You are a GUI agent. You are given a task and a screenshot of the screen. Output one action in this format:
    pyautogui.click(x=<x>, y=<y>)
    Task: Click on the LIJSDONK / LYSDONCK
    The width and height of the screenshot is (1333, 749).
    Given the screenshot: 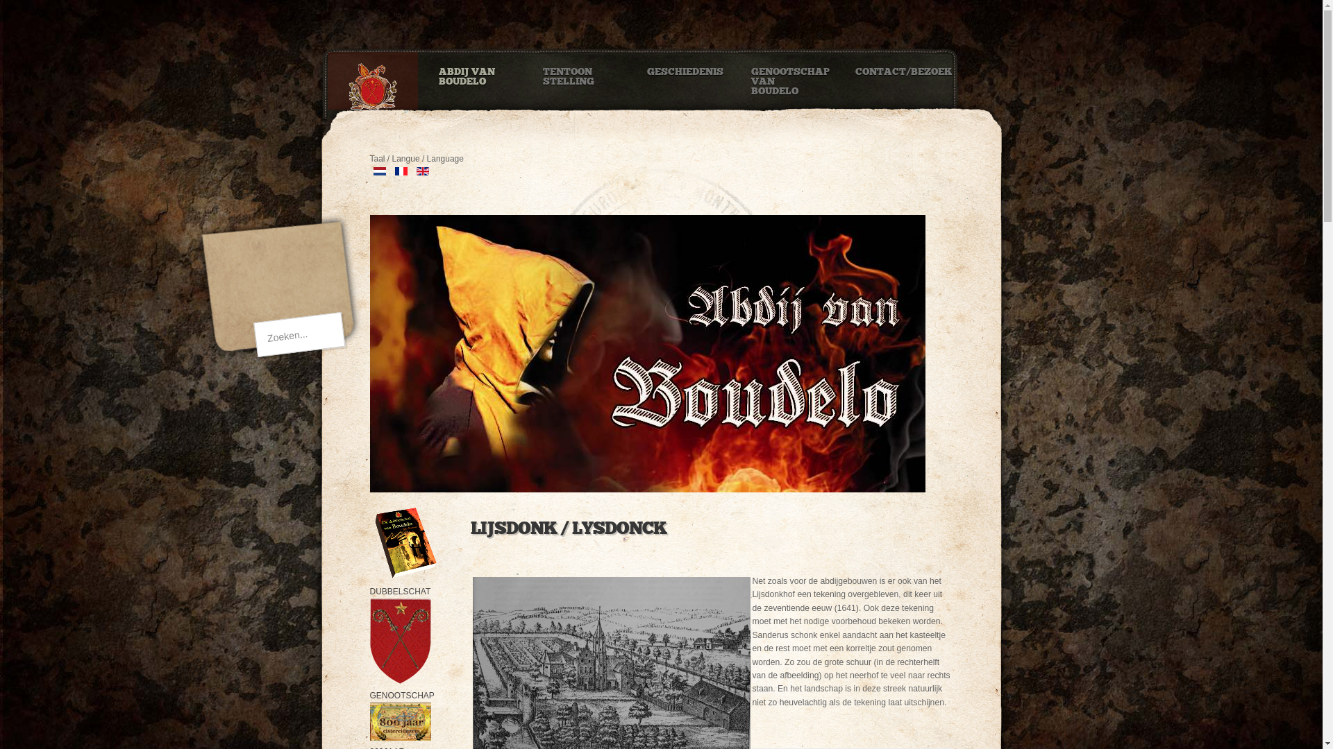 What is the action you would take?
    pyautogui.click(x=569, y=528)
    